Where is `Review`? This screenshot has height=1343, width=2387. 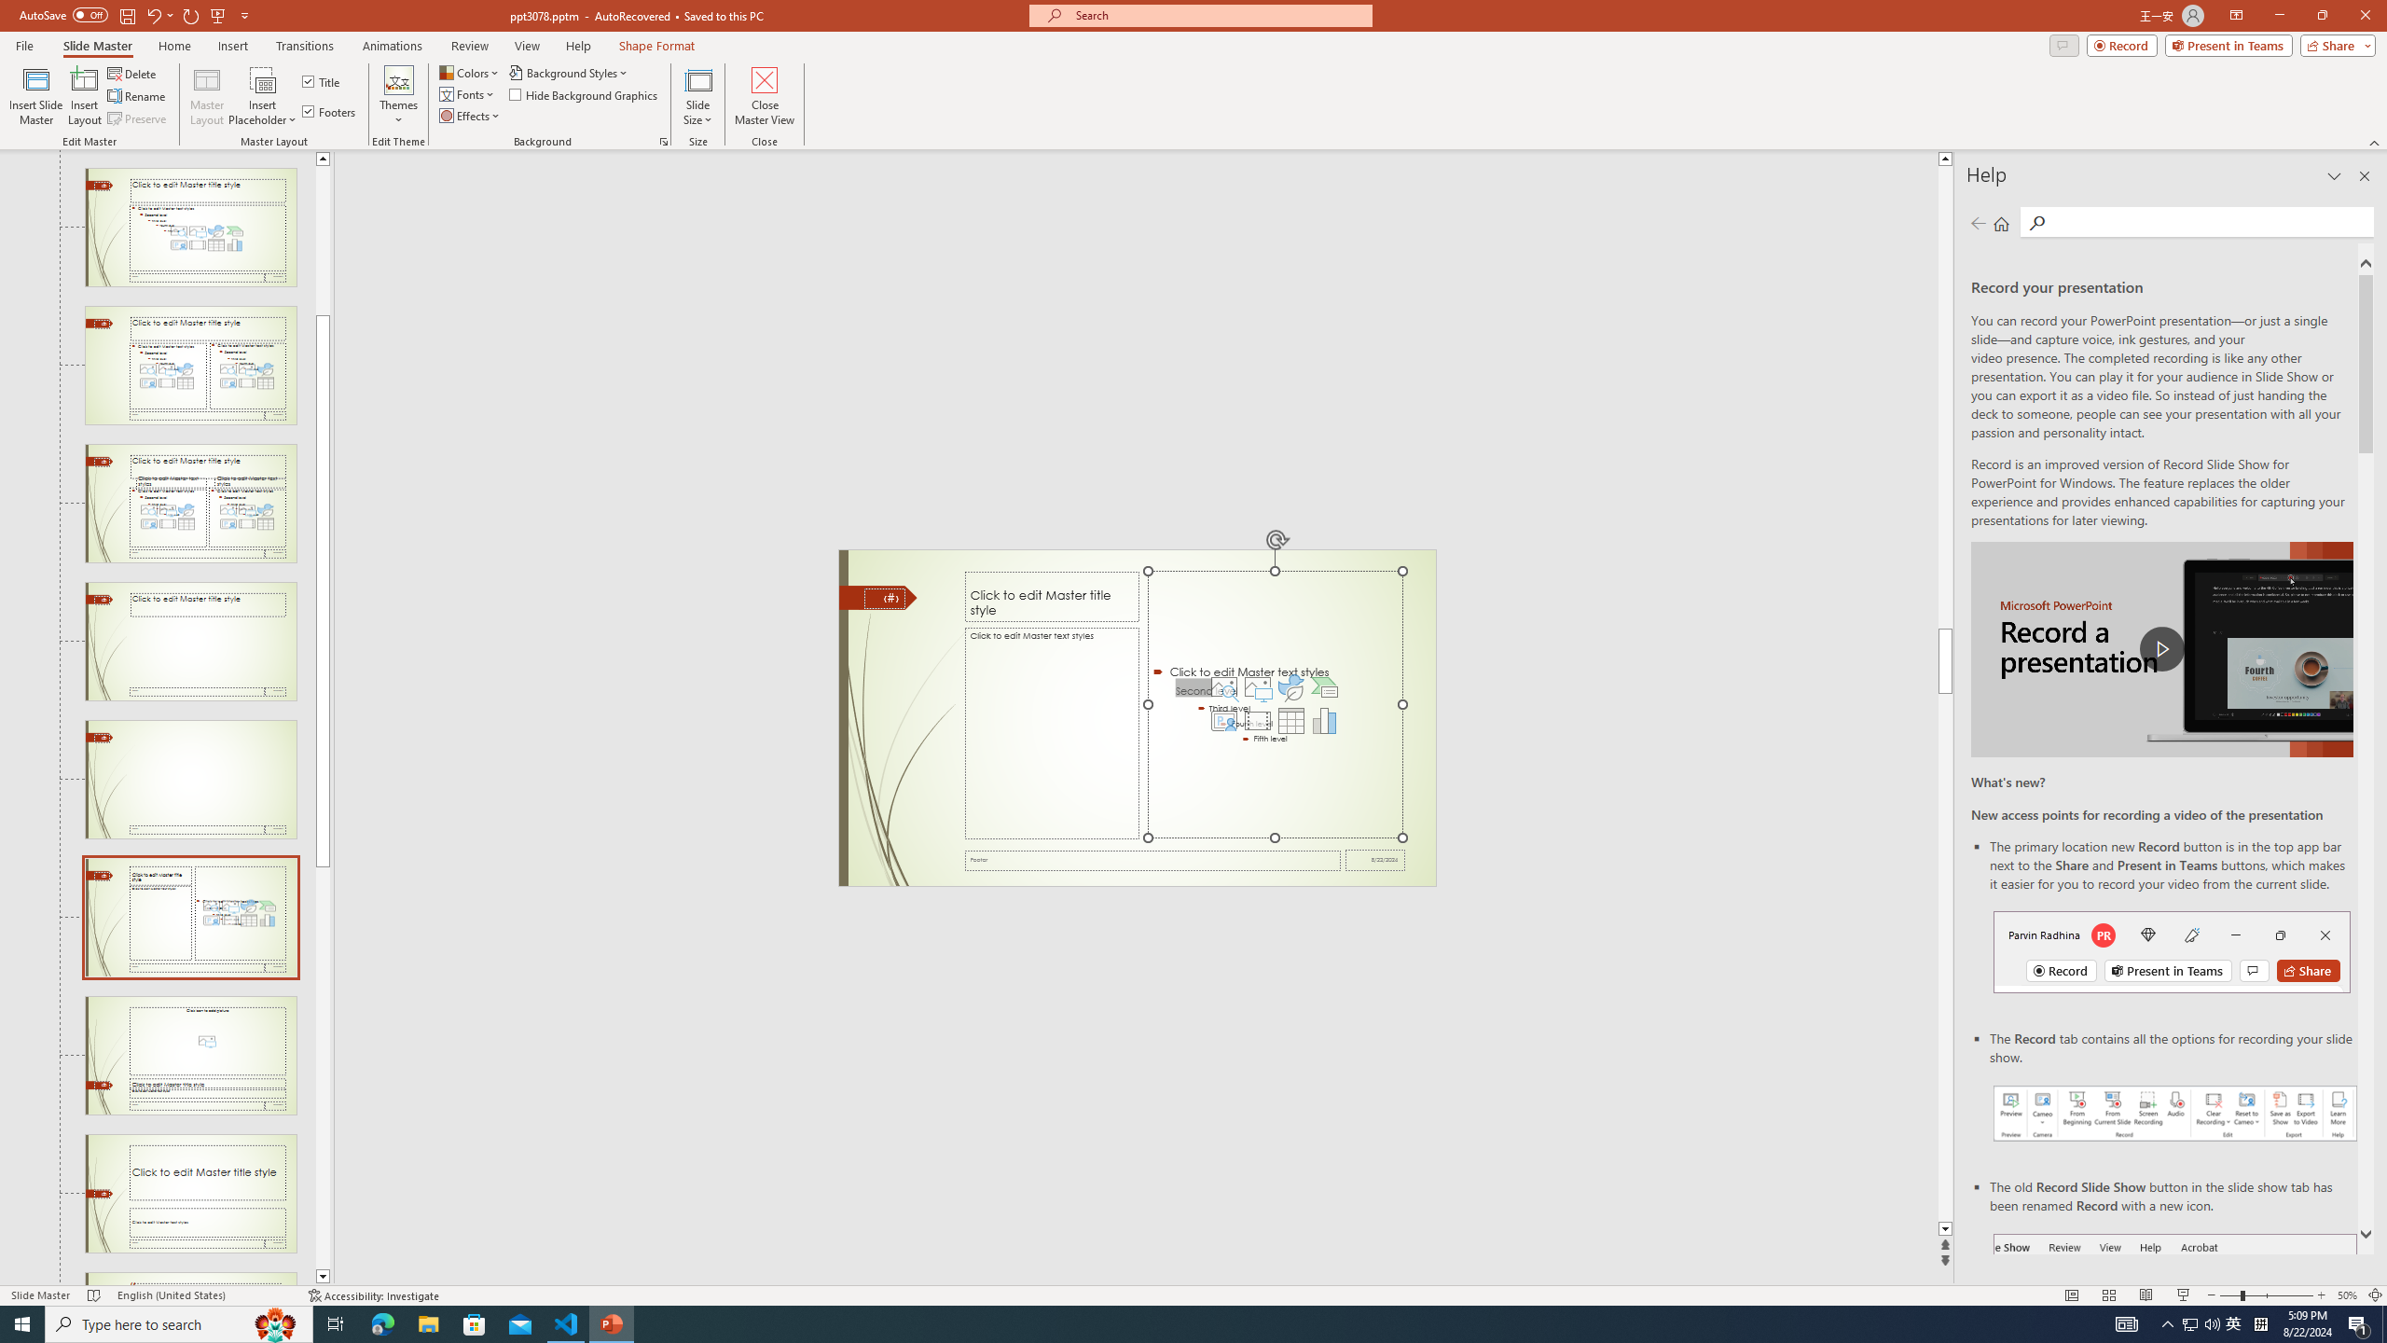 Review is located at coordinates (470, 46).